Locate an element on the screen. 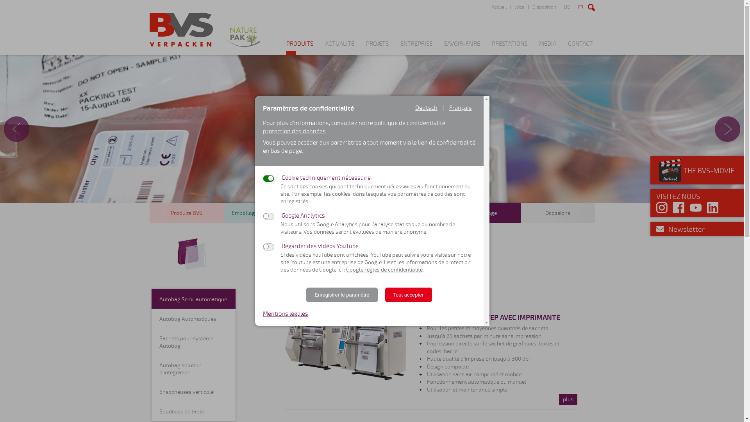 This screenshot has width=750, height=422. Autobag is located at coordinates (346, 342).